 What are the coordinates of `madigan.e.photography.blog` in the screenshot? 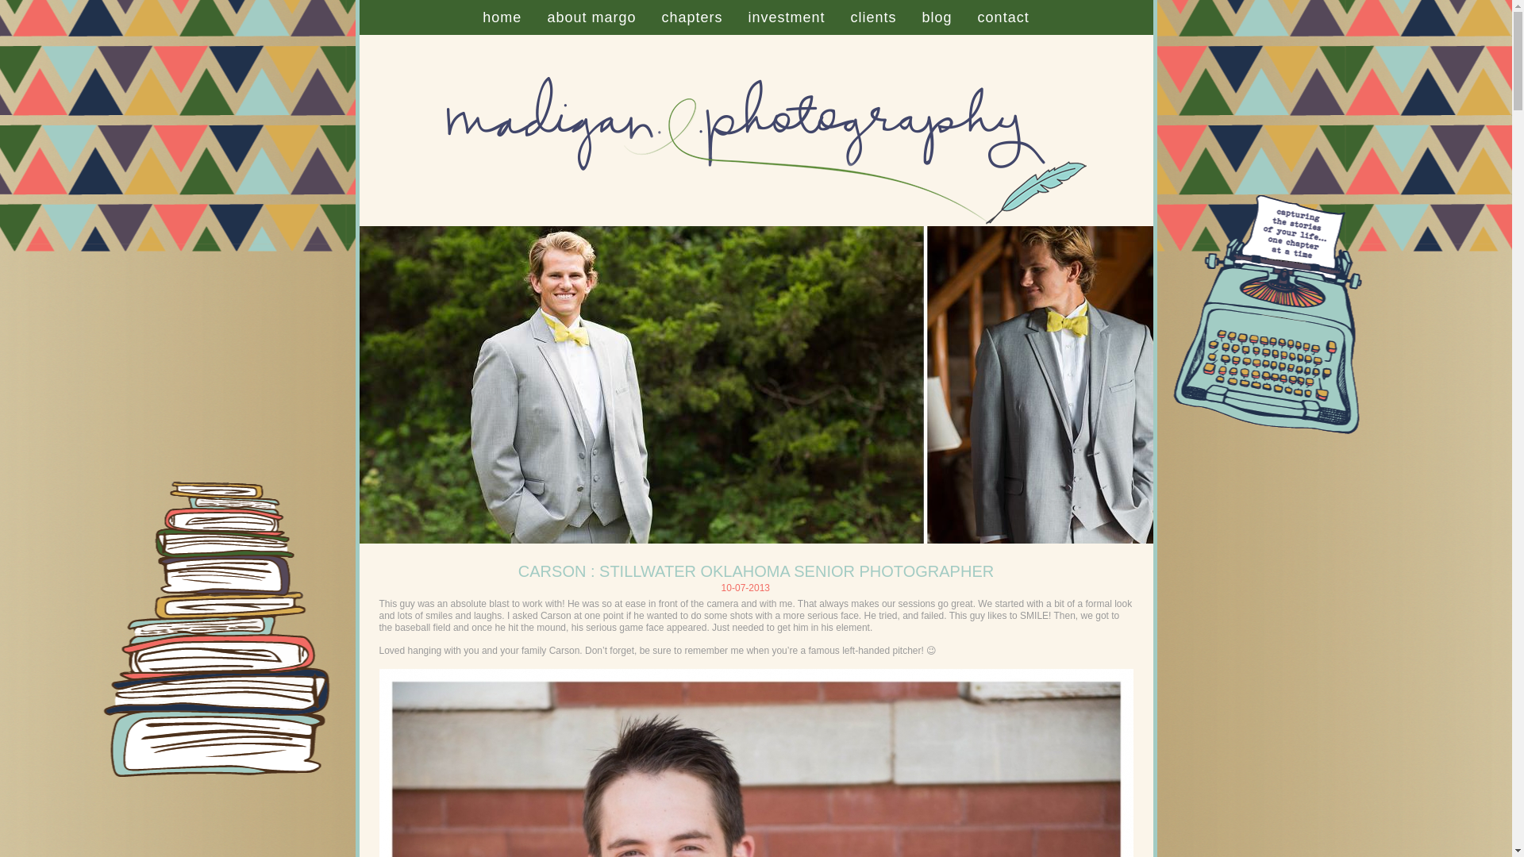 It's located at (502, 17).